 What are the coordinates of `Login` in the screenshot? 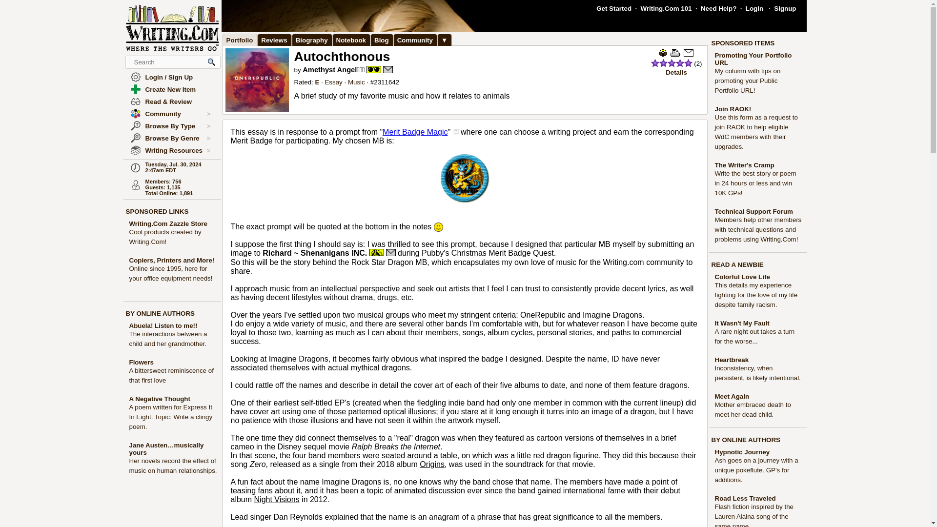 It's located at (754, 8).